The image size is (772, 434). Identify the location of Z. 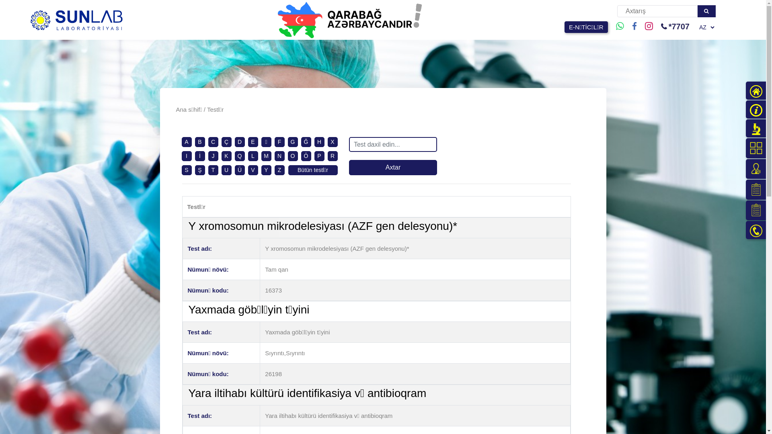
(280, 170).